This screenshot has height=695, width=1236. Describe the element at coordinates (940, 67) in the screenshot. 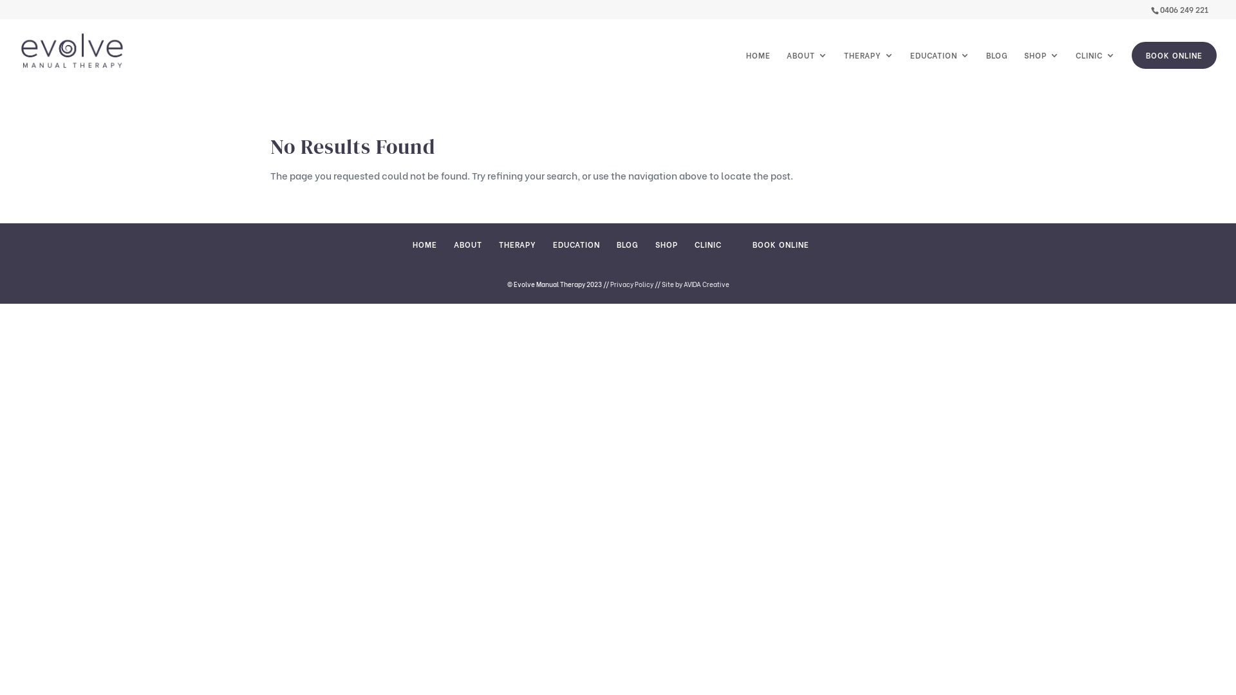

I see `EDUCATION` at that location.